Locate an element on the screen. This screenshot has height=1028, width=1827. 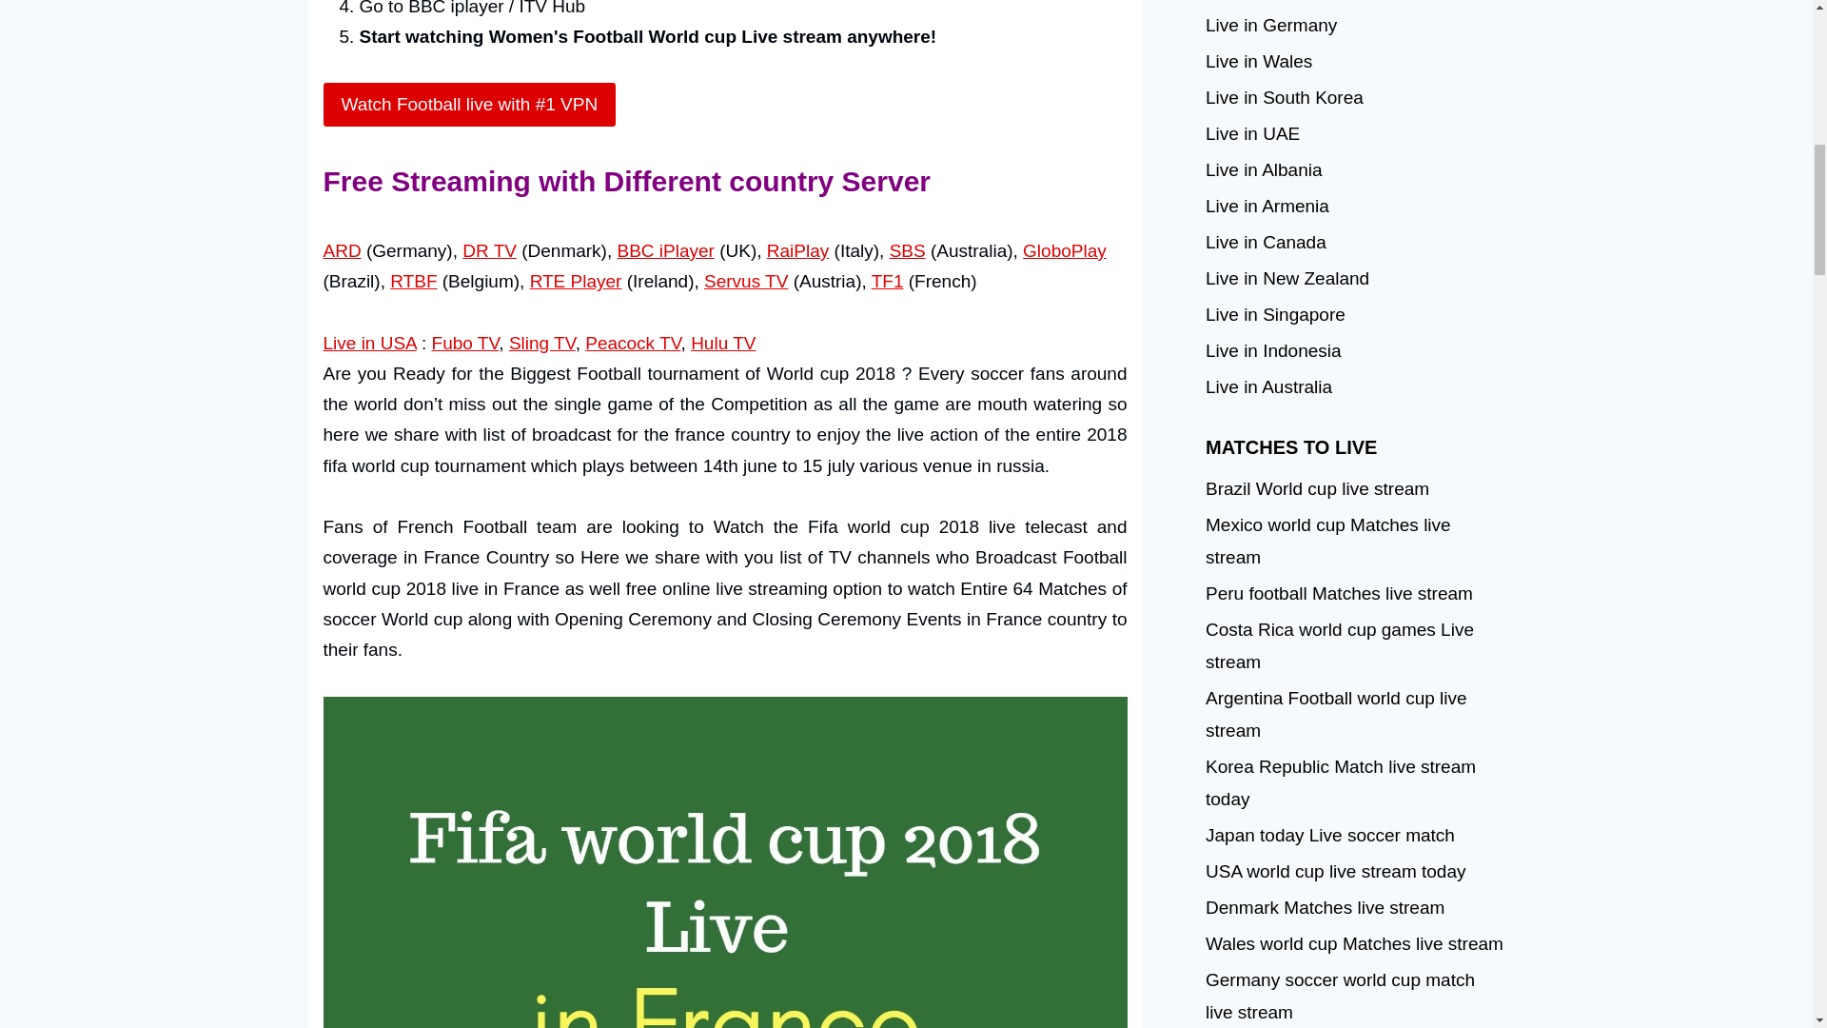
GloboPlay is located at coordinates (1065, 250).